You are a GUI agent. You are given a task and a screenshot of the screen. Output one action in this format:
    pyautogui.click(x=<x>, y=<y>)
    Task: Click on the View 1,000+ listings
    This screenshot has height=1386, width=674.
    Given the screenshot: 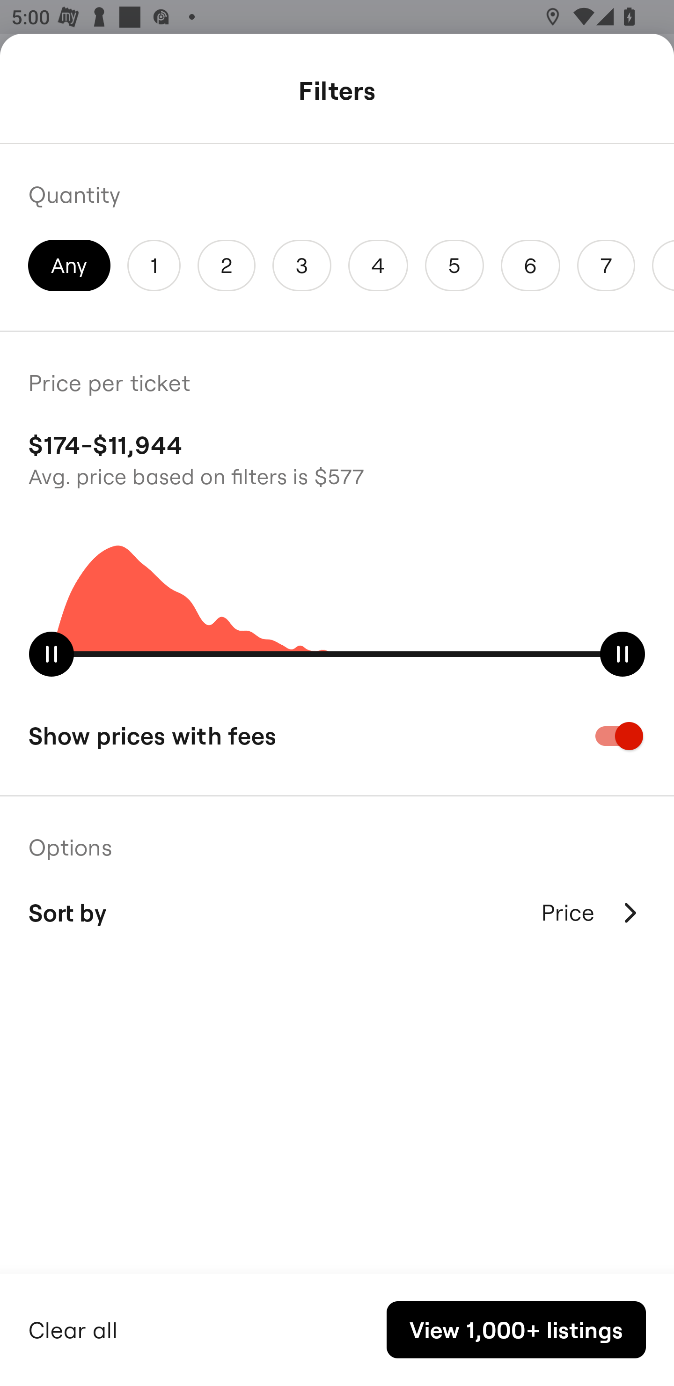 What is the action you would take?
    pyautogui.click(x=516, y=1330)
    